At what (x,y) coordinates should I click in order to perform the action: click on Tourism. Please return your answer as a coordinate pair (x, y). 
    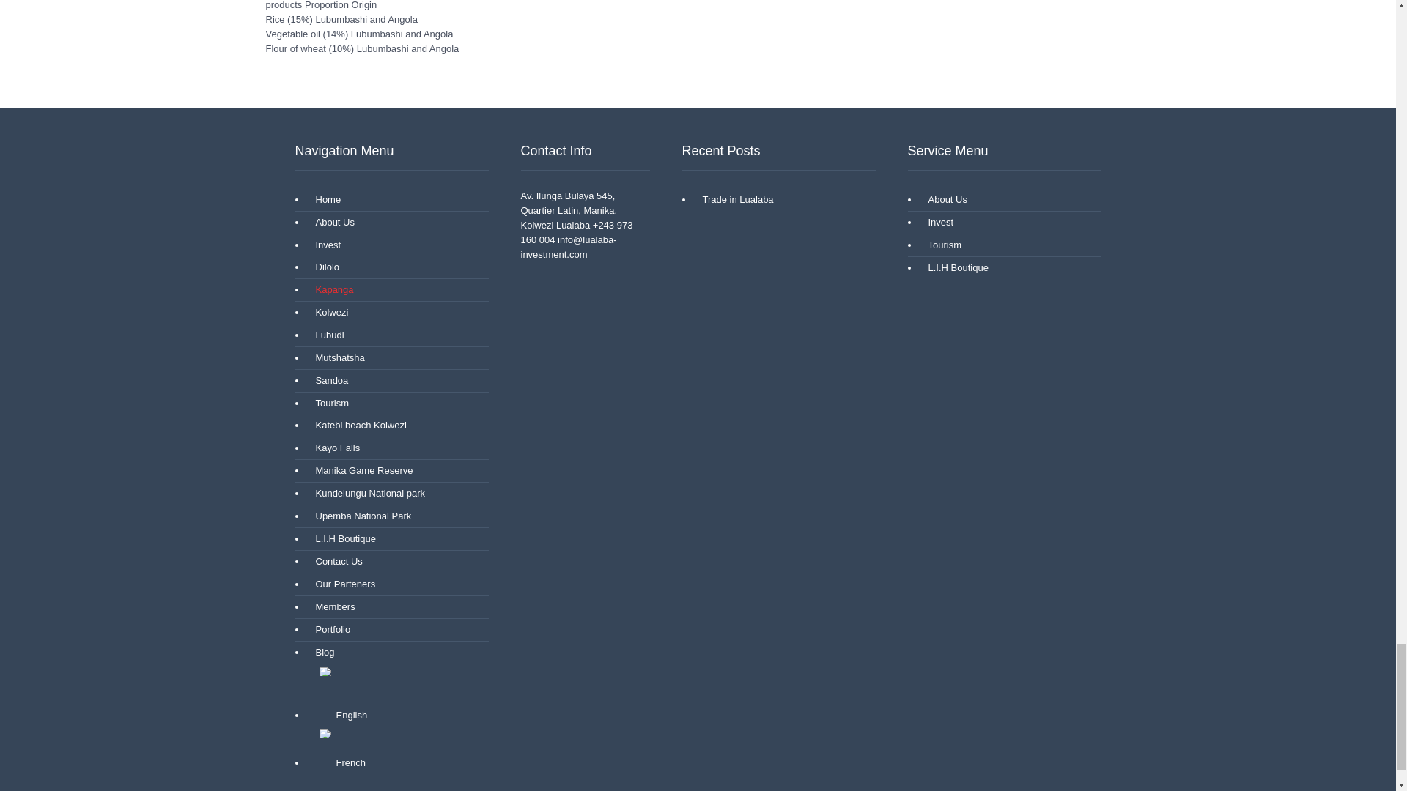
    Looking at the image, I should click on (328, 403).